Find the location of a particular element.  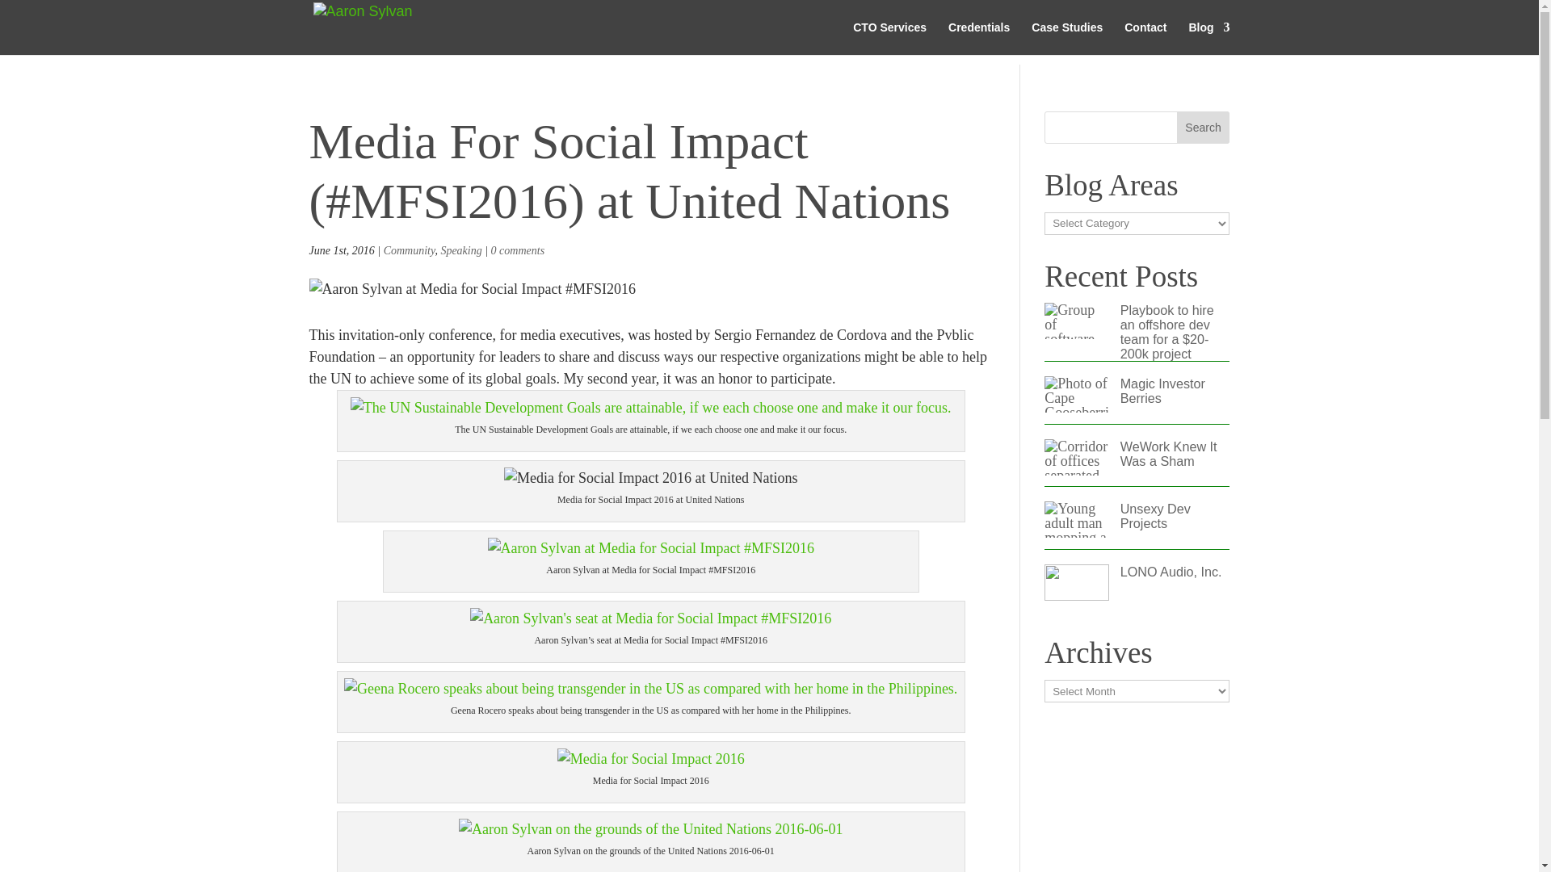

Search is located at coordinates (1204, 128).